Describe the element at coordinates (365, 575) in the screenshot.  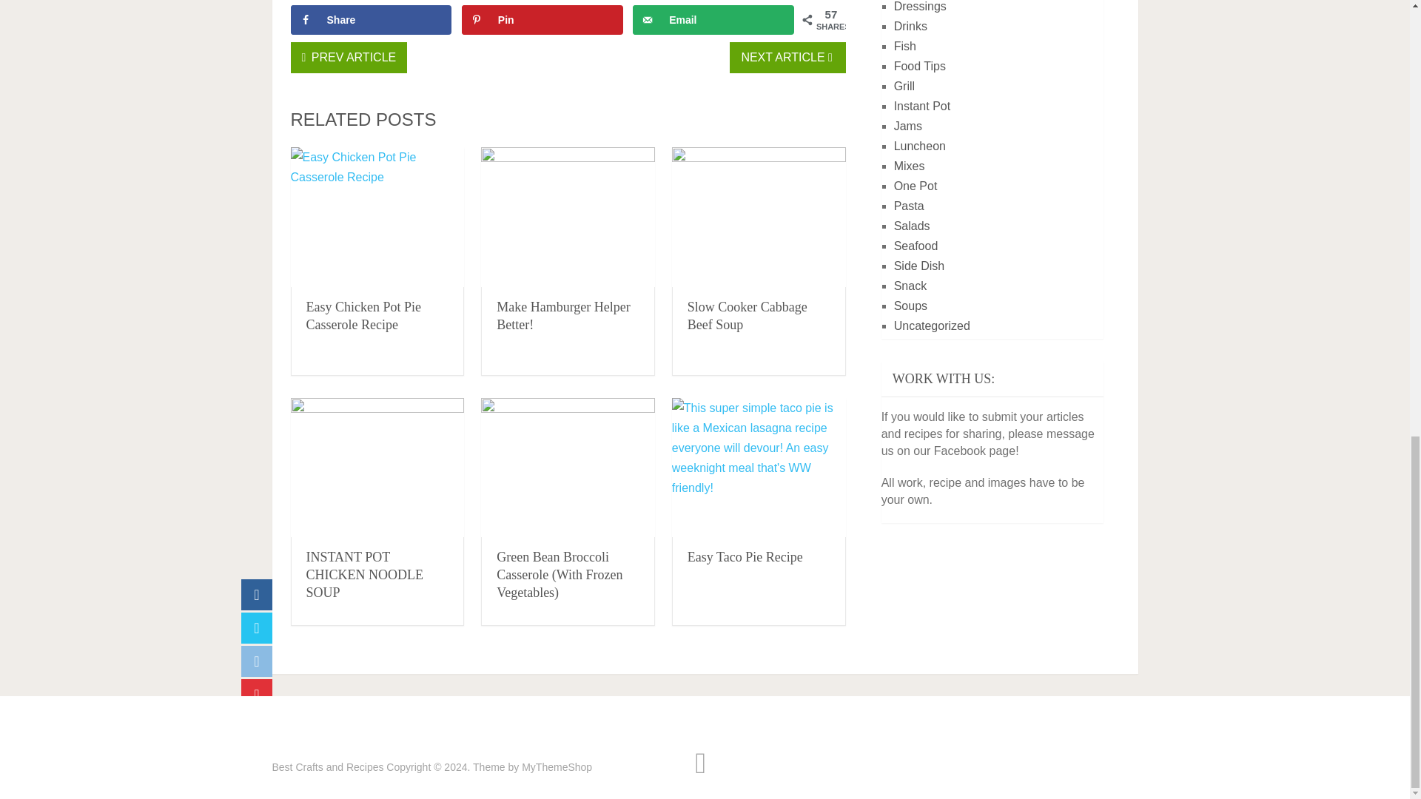
I see `INSTANT POT CHICKEN NOODLE SOUP` at that location.